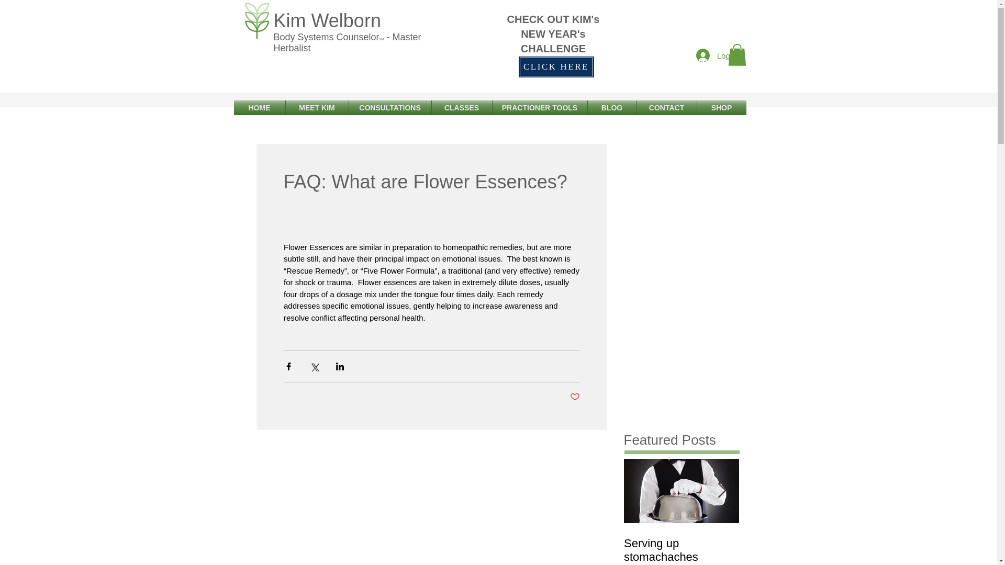  Describe the element at coordinates (611, 108) in the screenshot. I see `BLOG` at that location.